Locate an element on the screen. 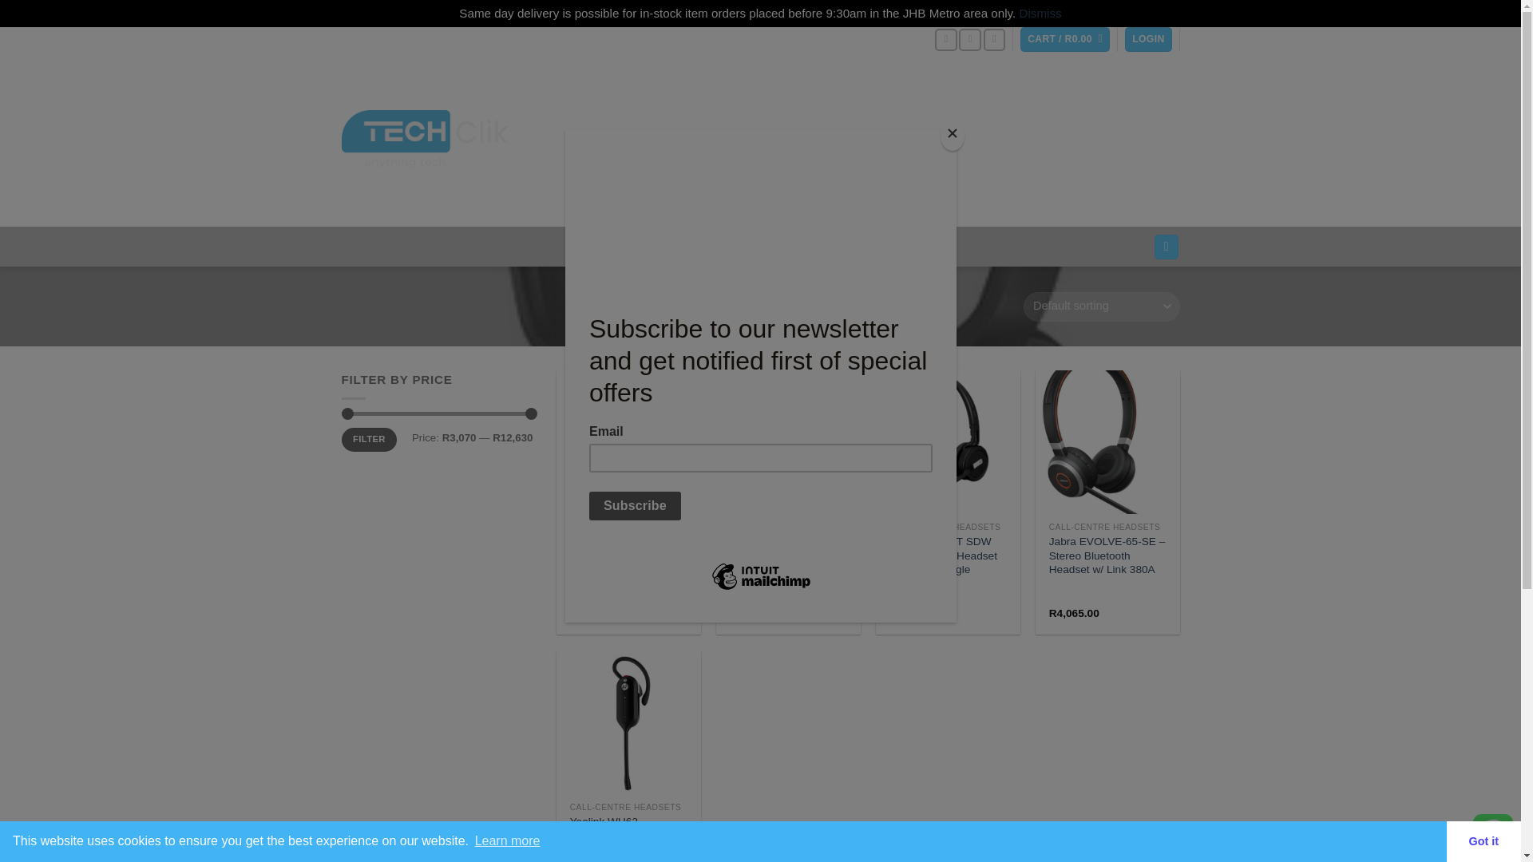 Image resolution: width=1533 pixels, height=862 pixels. Login is located at coordinates (1148, 38).